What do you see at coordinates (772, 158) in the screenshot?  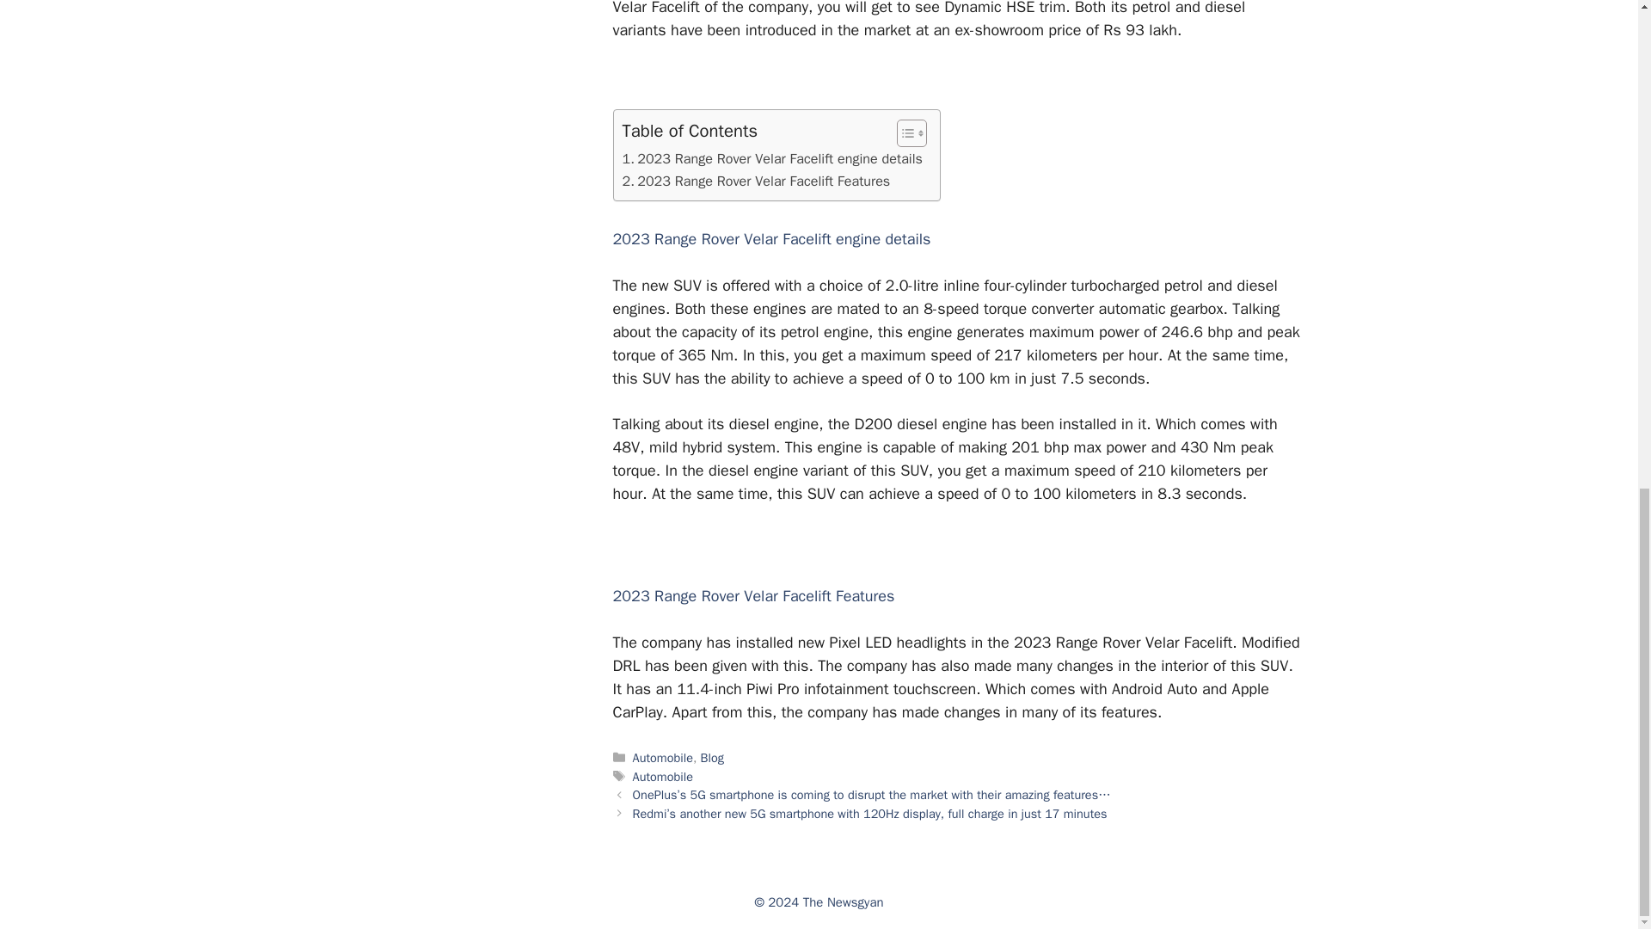 I see `2023 Range Rover Velar Facelift engine details` at bounding box center [772, 158].